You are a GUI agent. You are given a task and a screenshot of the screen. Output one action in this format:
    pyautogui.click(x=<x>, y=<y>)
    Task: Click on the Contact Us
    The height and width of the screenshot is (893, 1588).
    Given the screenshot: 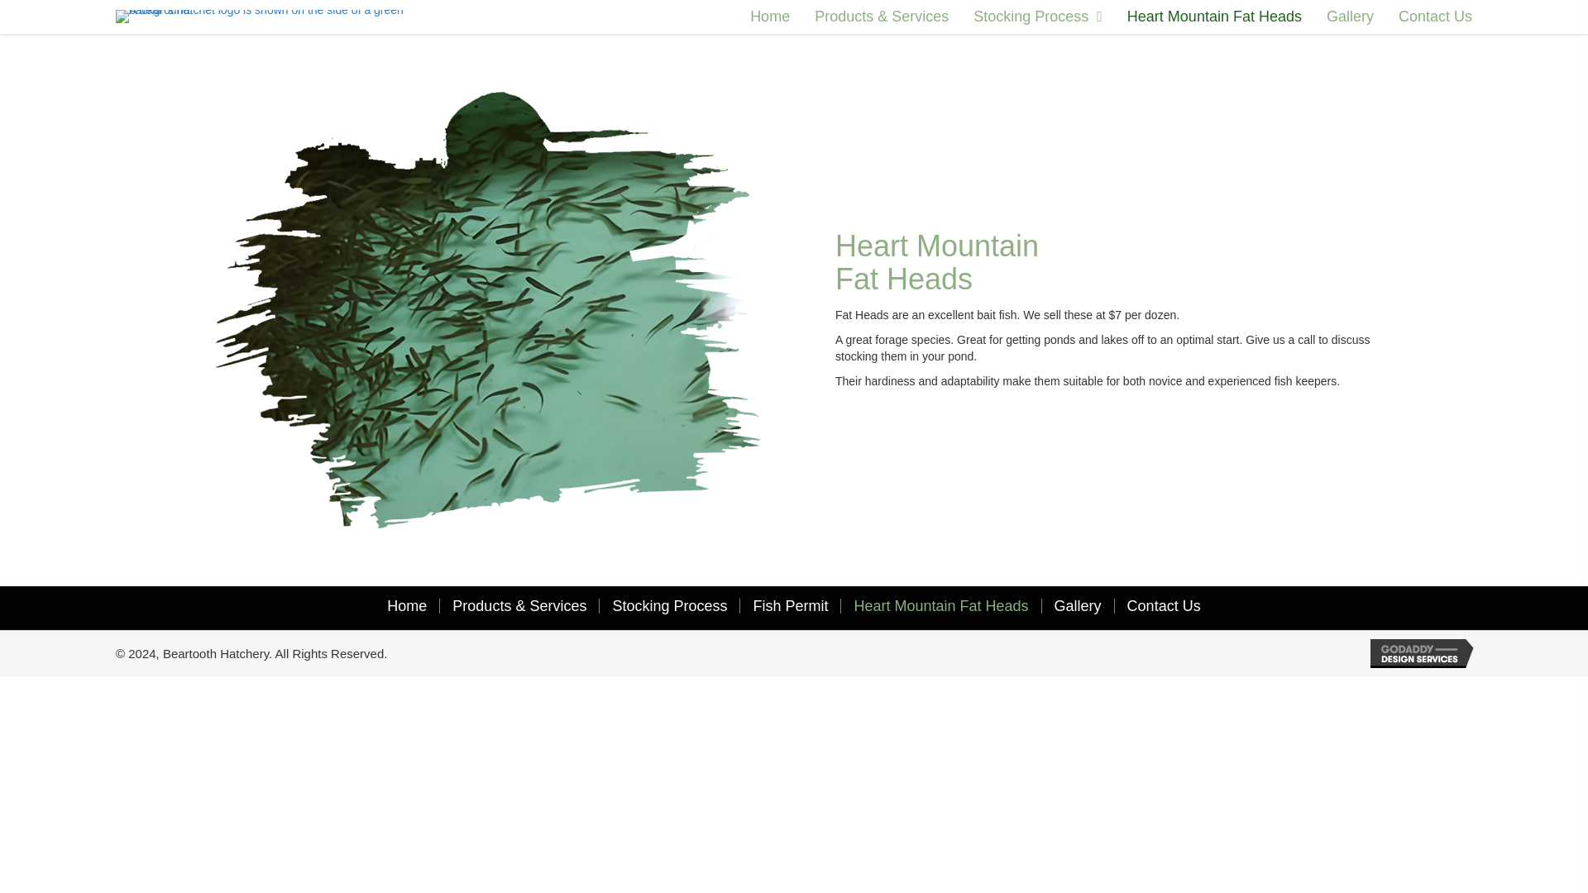 What is the action you would take?
    pyautogui.click(x=1435, y=17)
    